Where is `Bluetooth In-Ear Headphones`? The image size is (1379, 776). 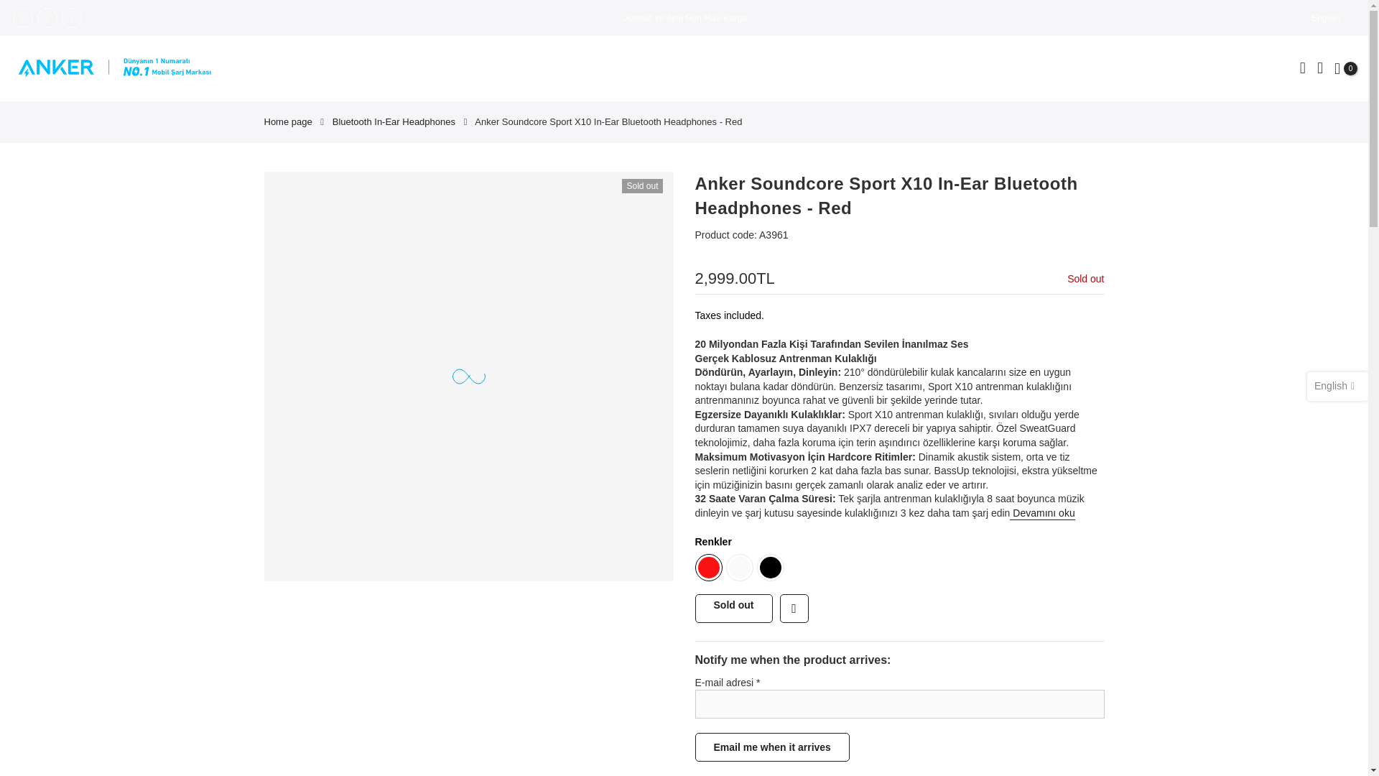
Bluetooth In-Ear Headphones is located at coordinates (394, 122).